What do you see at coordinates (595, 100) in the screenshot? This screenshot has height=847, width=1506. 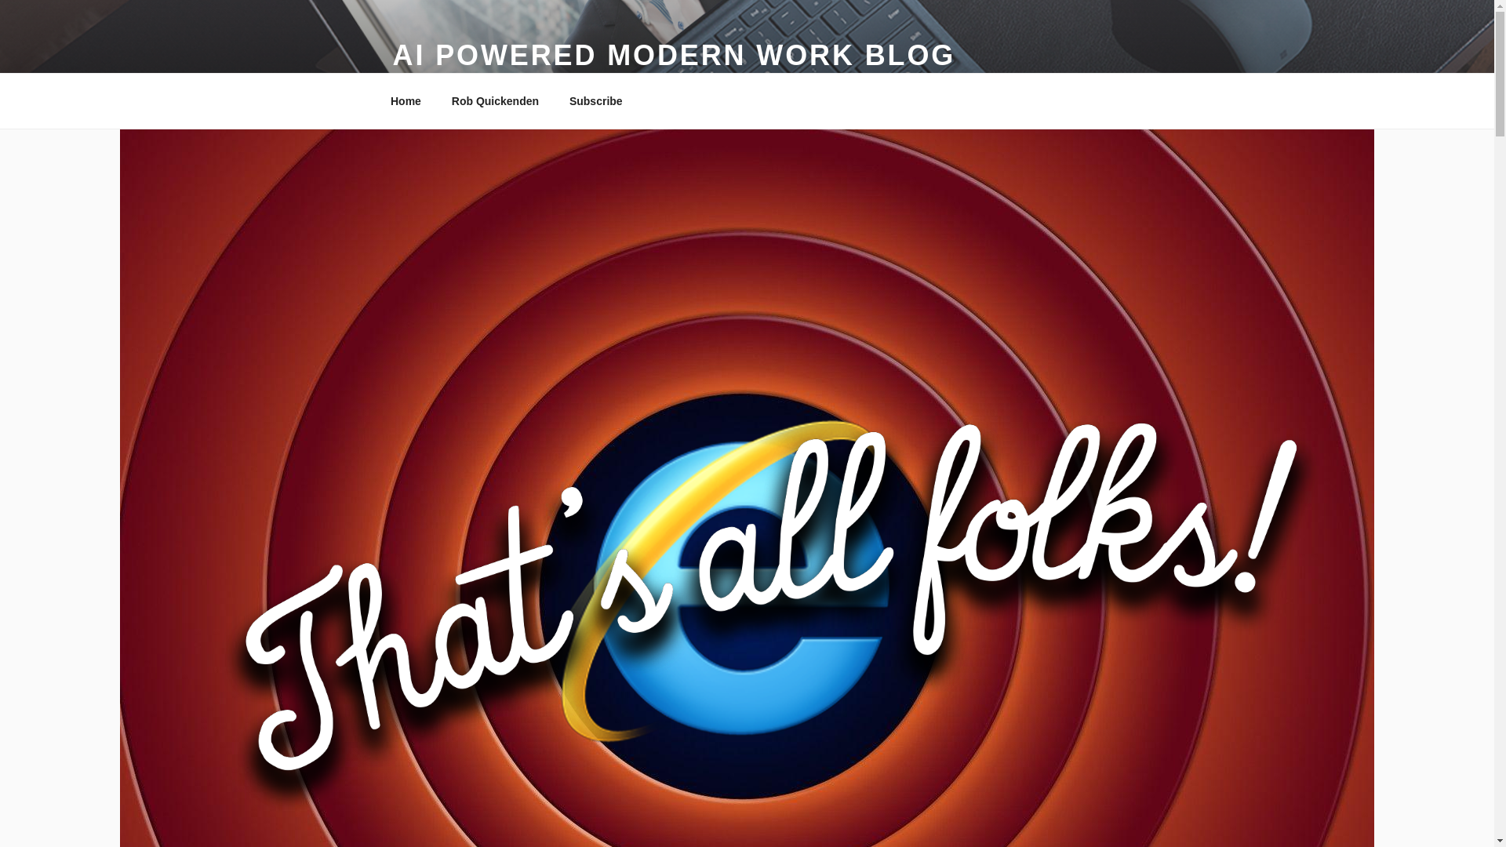 I see `Subscribe` at bounding box center [595, 100].